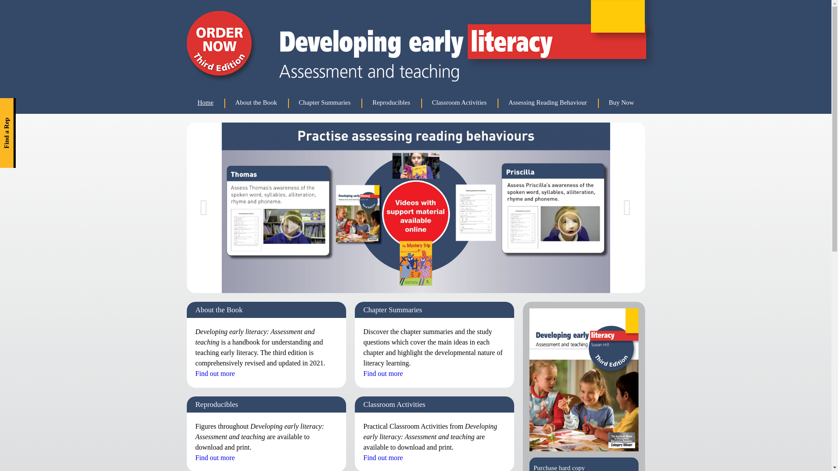  Describe the element at coordinates (394, 405) in the screenshot. I see `Classroom Activities` at that location.